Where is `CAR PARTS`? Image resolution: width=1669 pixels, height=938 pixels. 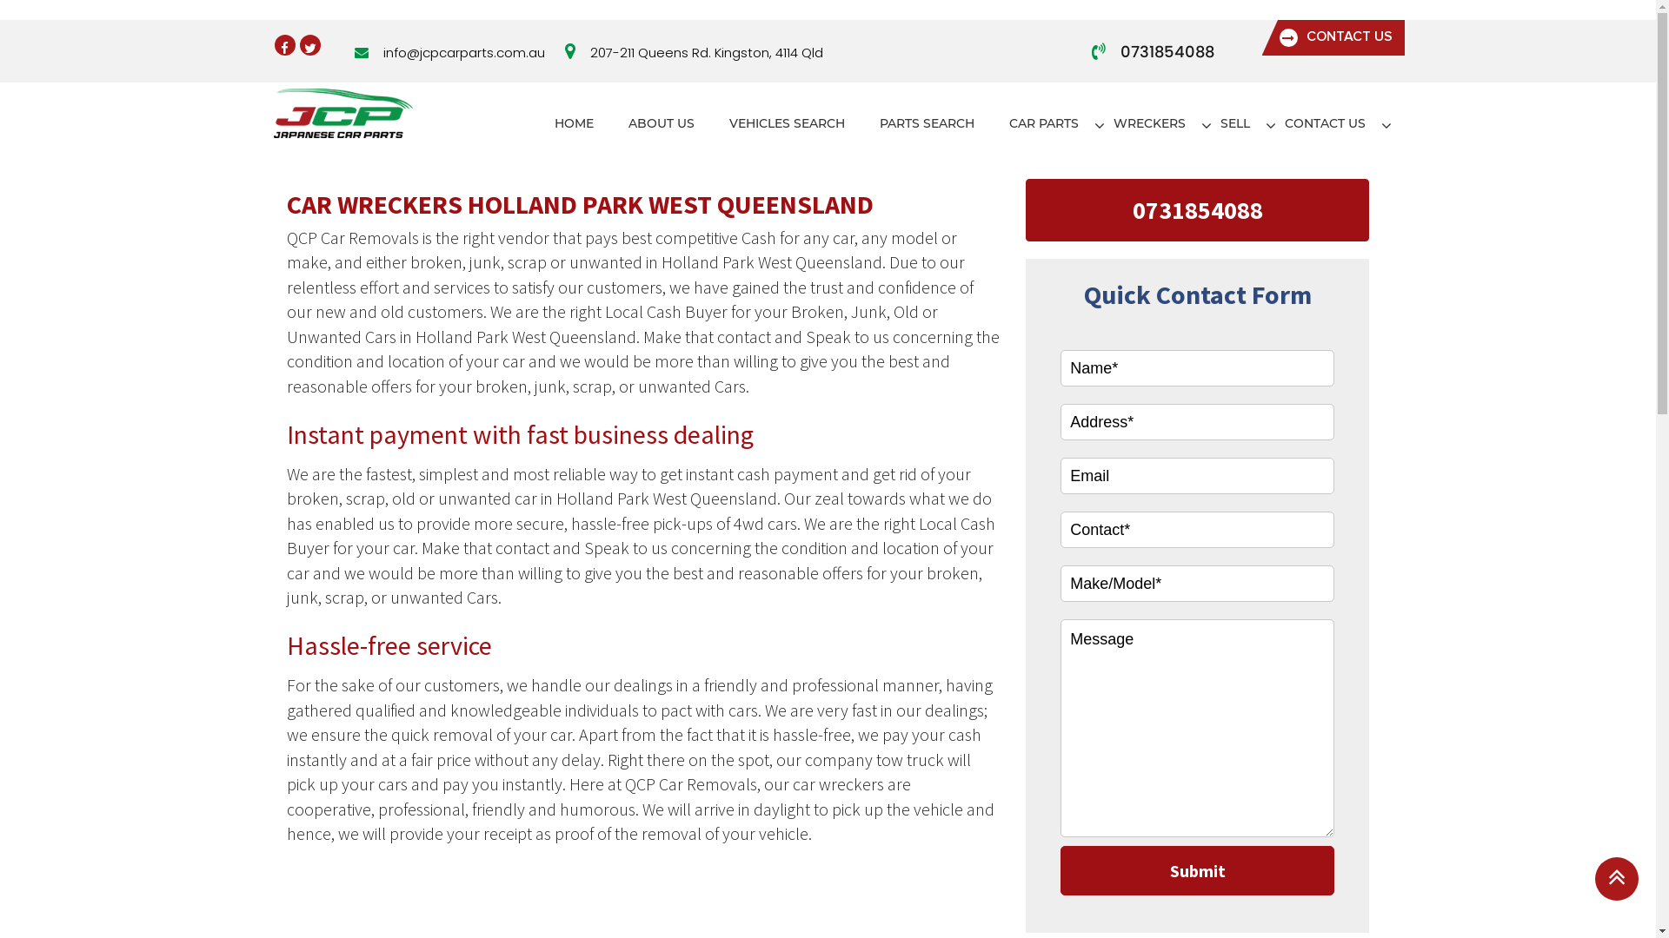
CAR PARTS is located at coordinates (1043, 123).